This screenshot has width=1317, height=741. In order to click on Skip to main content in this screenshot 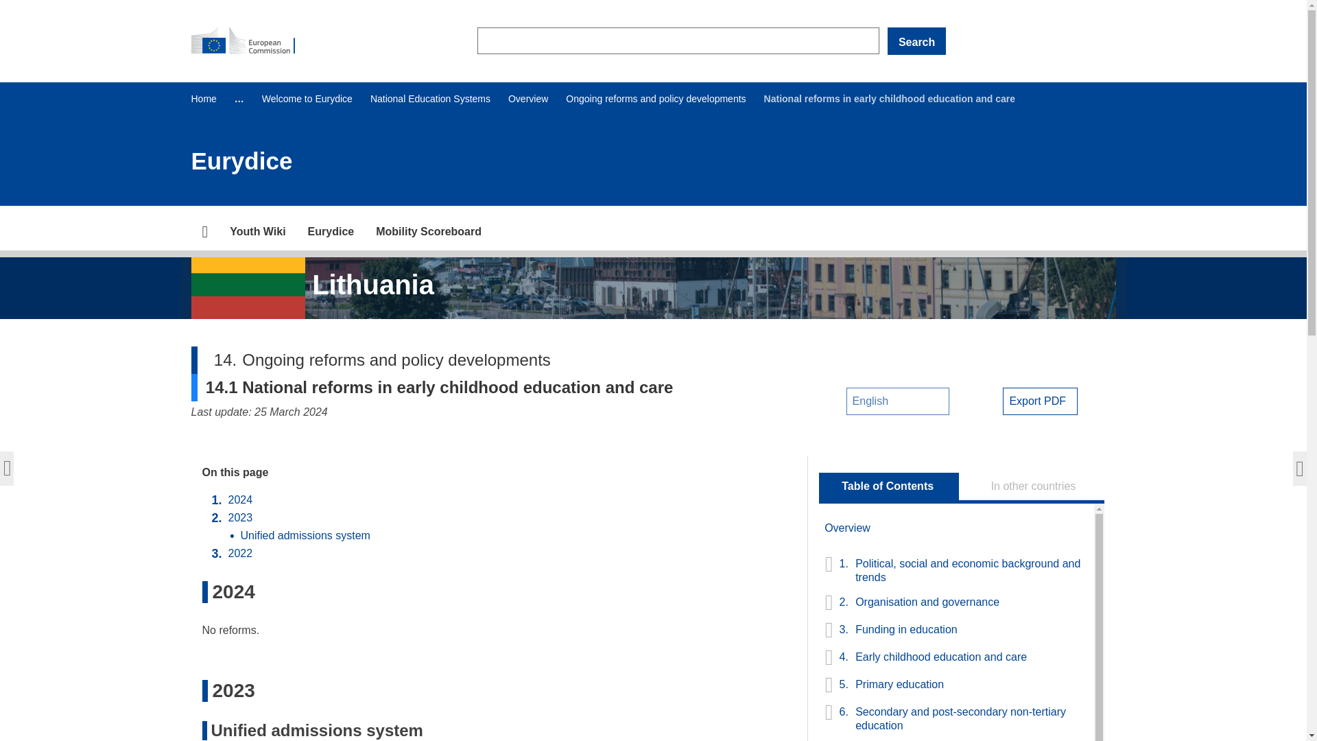, I will do `click(5, 5)`.